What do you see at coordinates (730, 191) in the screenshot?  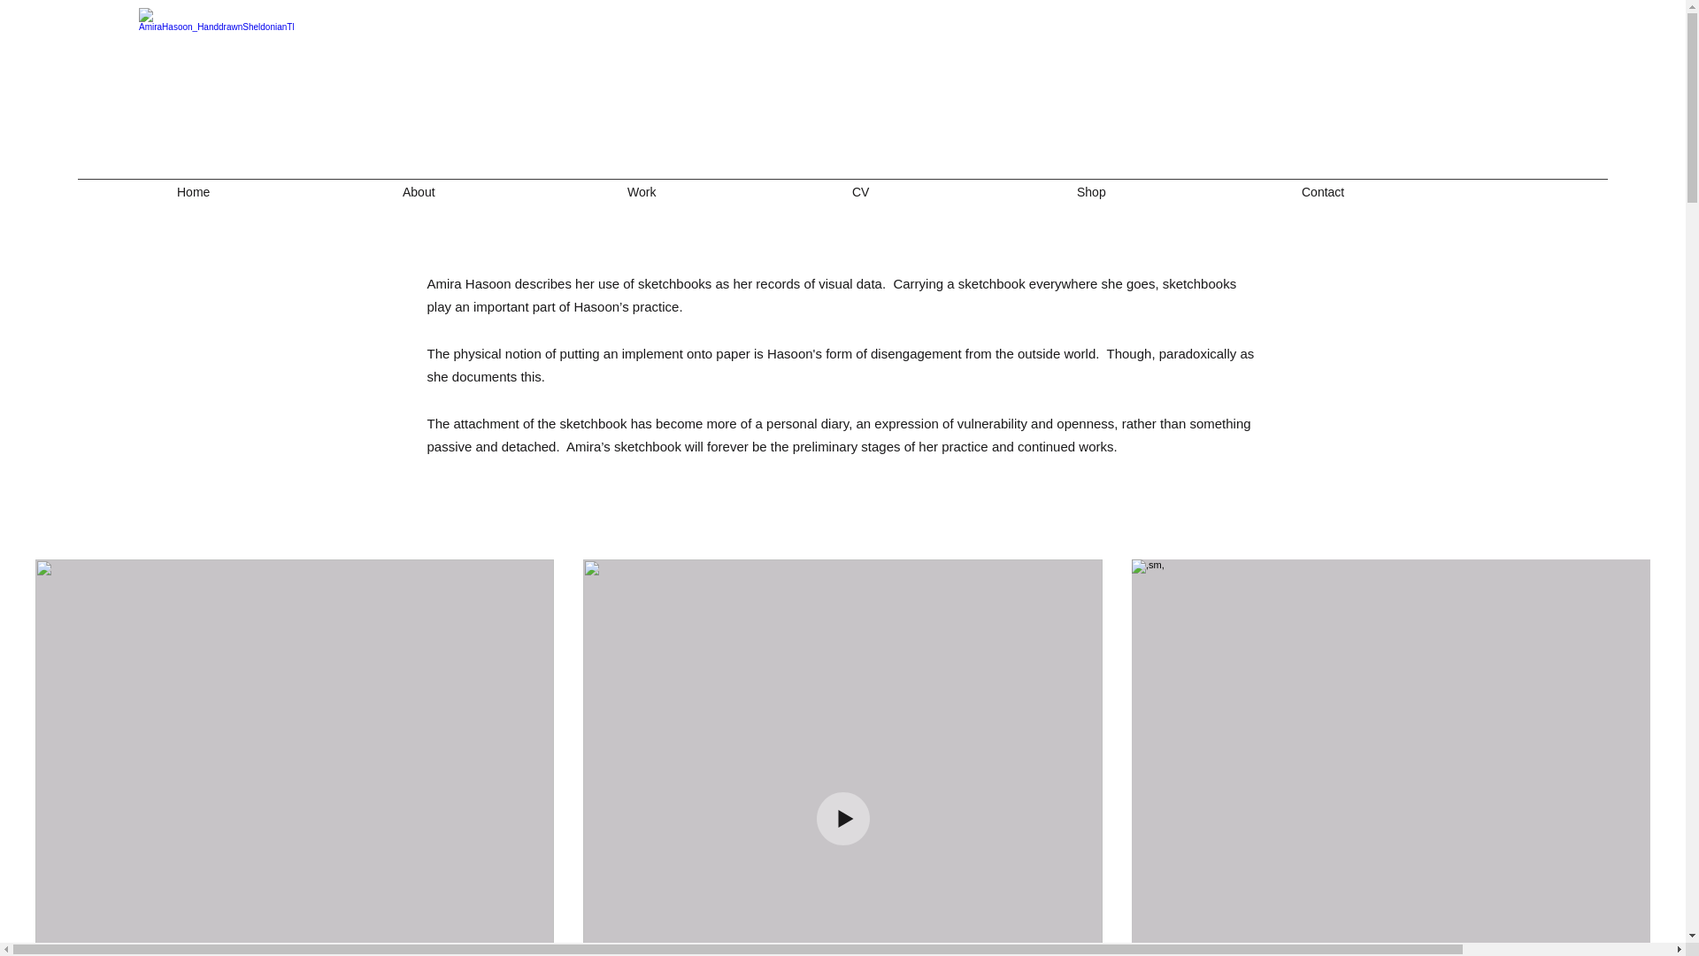 I see `Work` at bounding box center [730, 191].